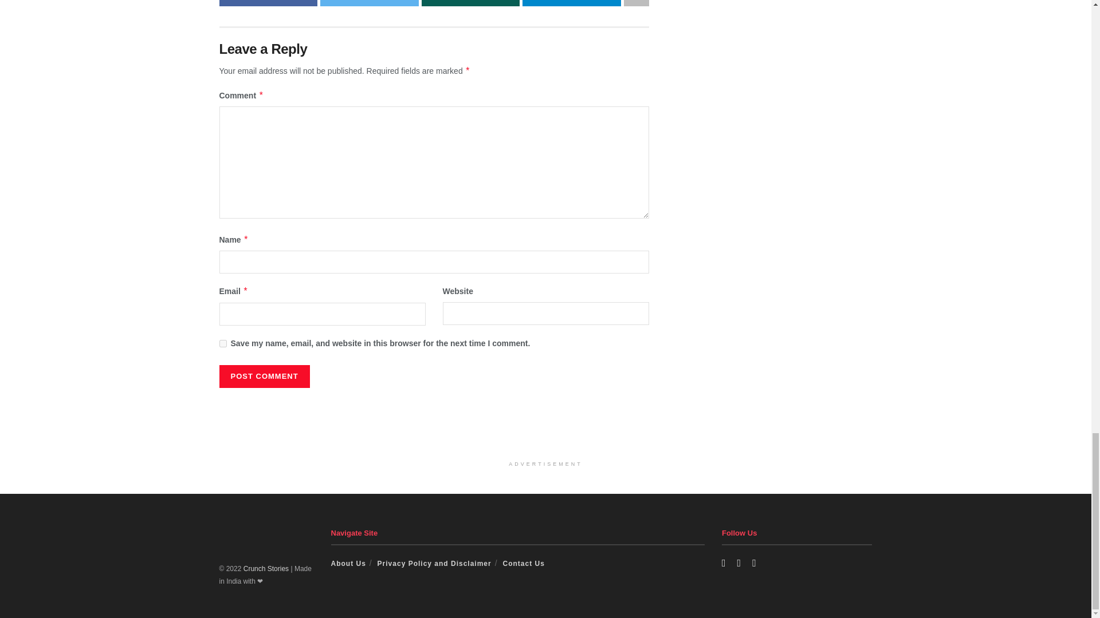 The image size is (1100, 618). I want to click on Post Comment, so click(264, 377).